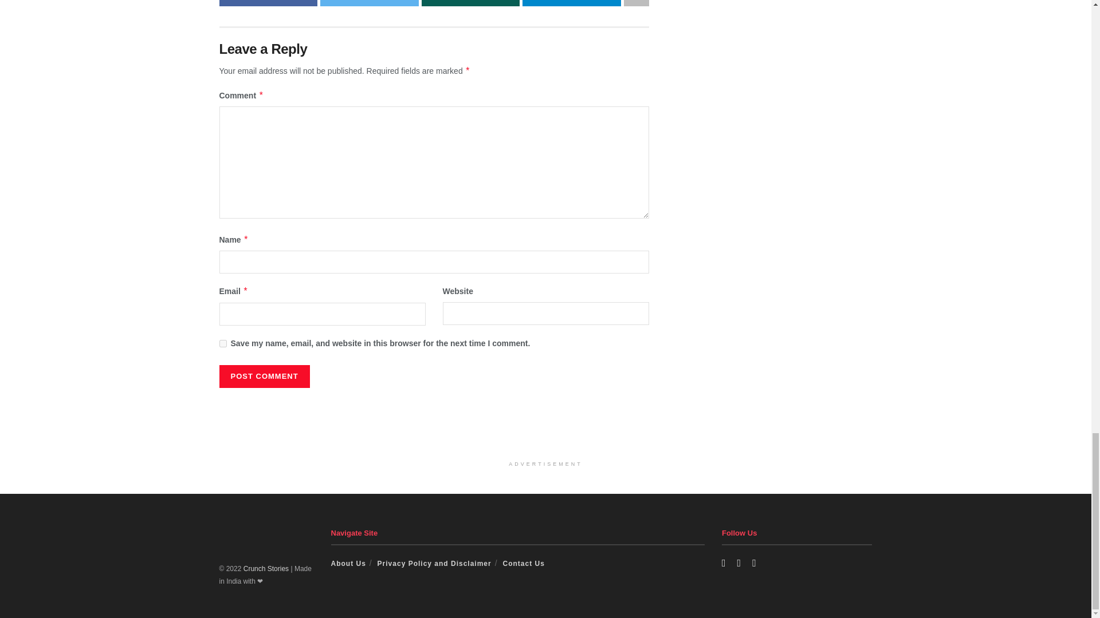 The image size is (1100, 618). I want to click on Post Comment, so click(264, 377).